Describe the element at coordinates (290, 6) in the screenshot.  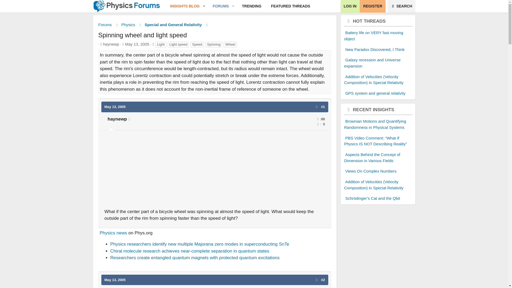
I see `Advertisement` at that location.